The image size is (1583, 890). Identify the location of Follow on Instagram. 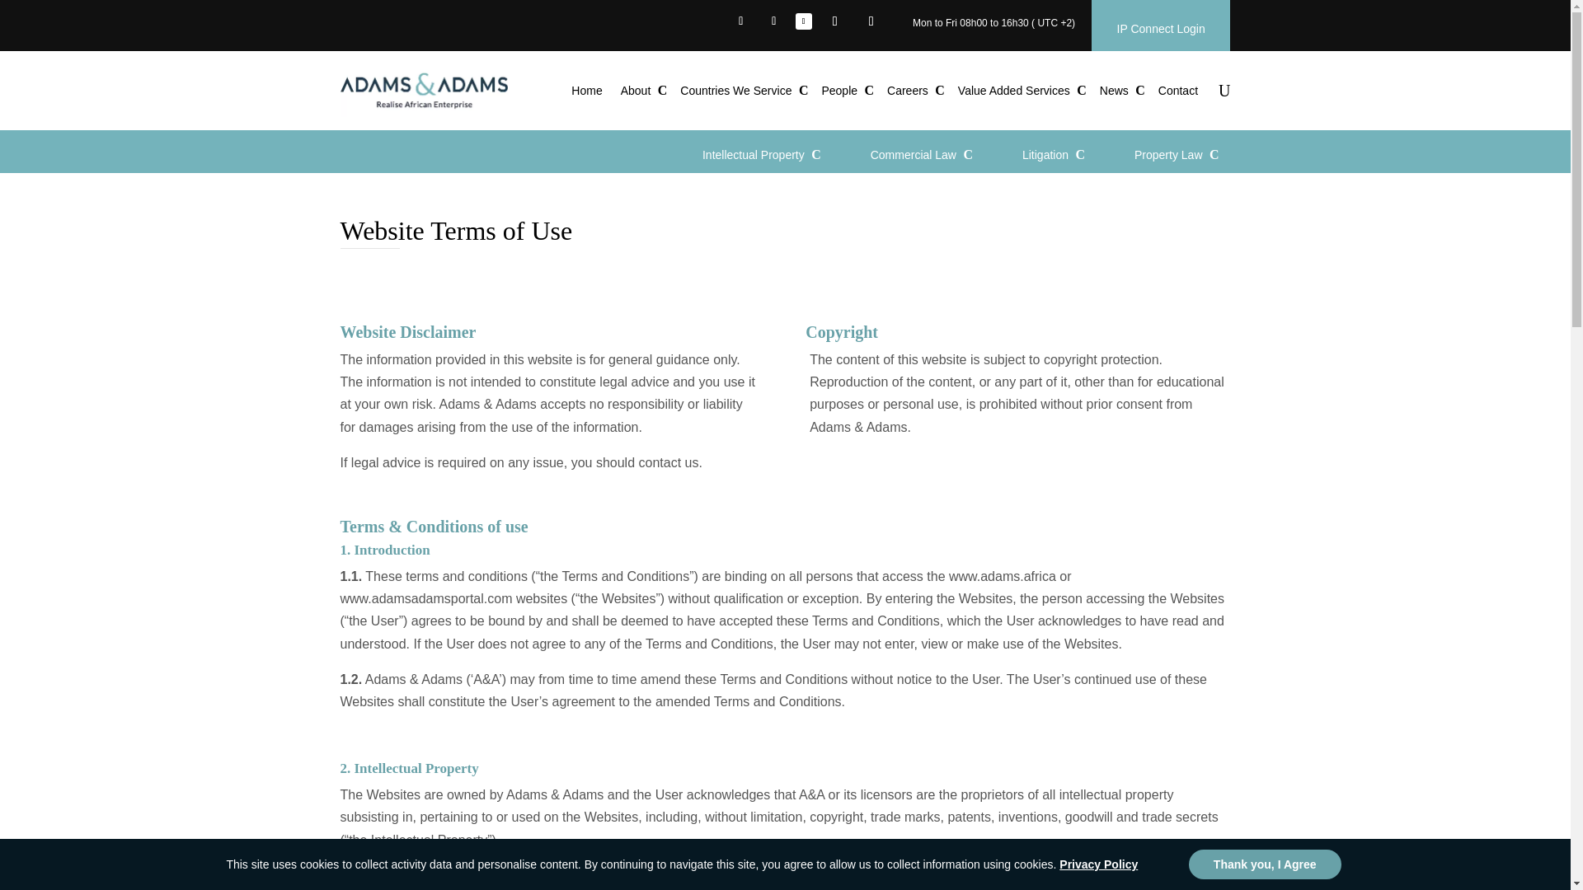
(871, 21).